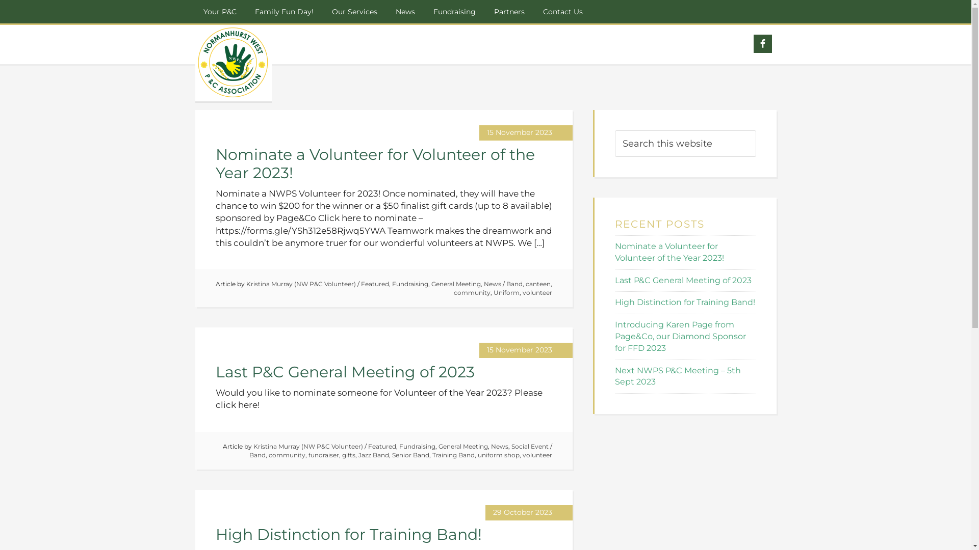 The height and width of the screenshot is (550, 979). I want to click on volunteer, so click(537, 292).